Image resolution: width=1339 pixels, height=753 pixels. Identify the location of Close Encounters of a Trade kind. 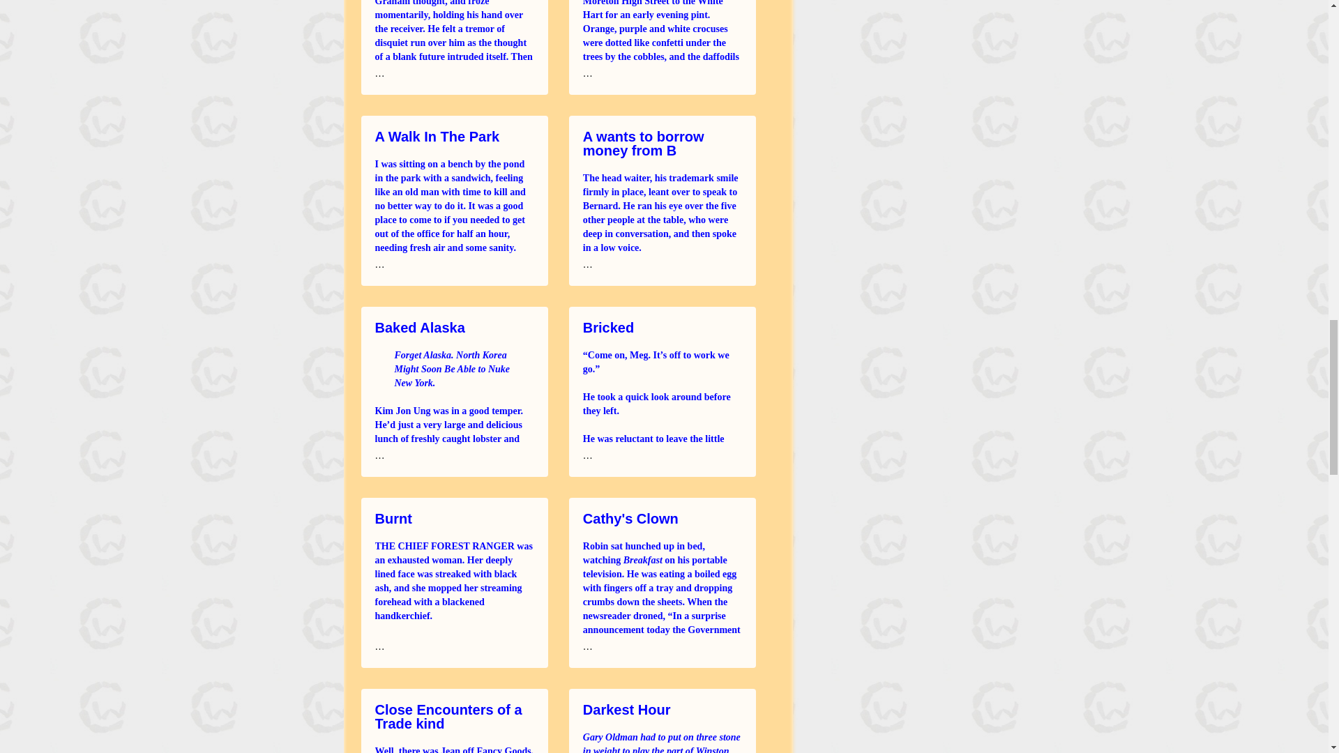
(448, 715).